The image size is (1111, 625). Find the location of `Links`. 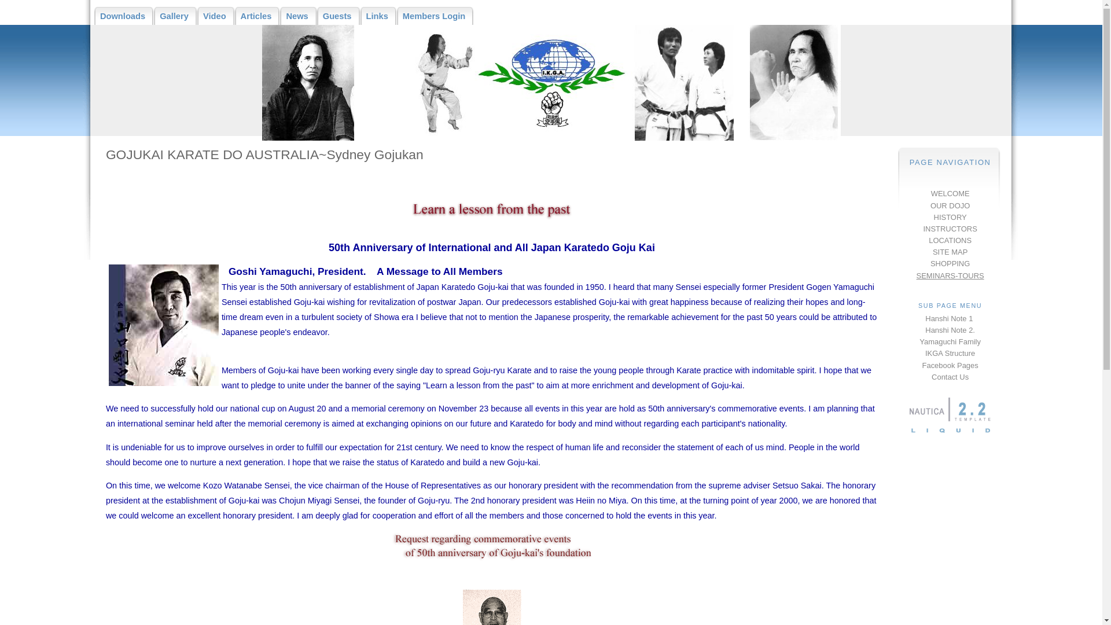

Links is located at coordinates (378, 16).